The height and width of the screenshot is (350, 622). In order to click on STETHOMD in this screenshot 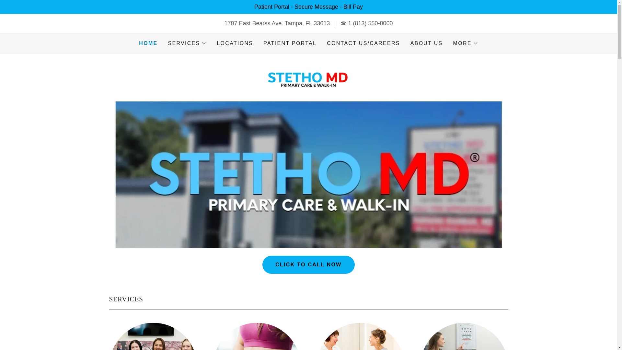, I will do `click(308, 77)`.